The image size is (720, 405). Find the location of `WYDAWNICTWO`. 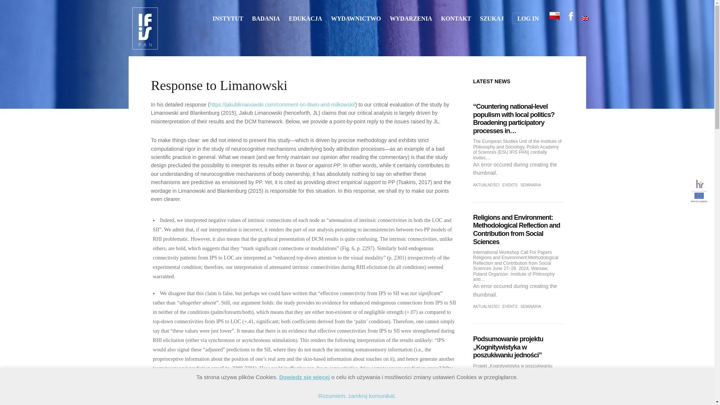

WYDAWNICTWO is located at coordinates (356, 19).